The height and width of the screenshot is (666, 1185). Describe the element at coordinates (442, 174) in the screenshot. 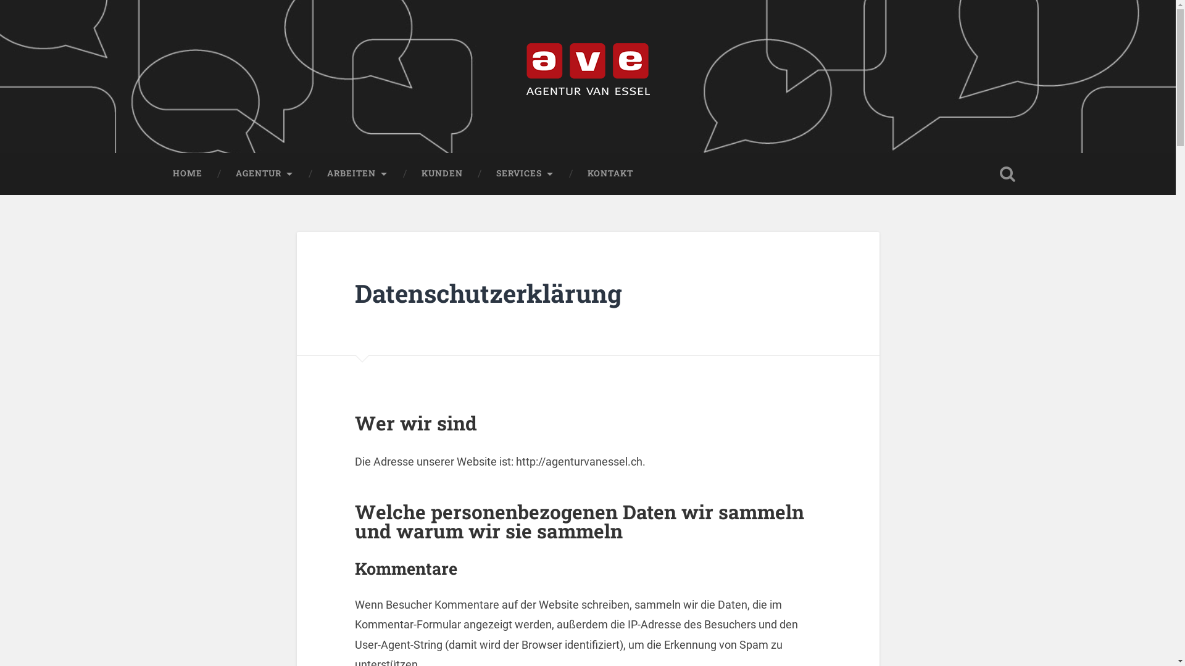

I see `KUNDEN` at that location.